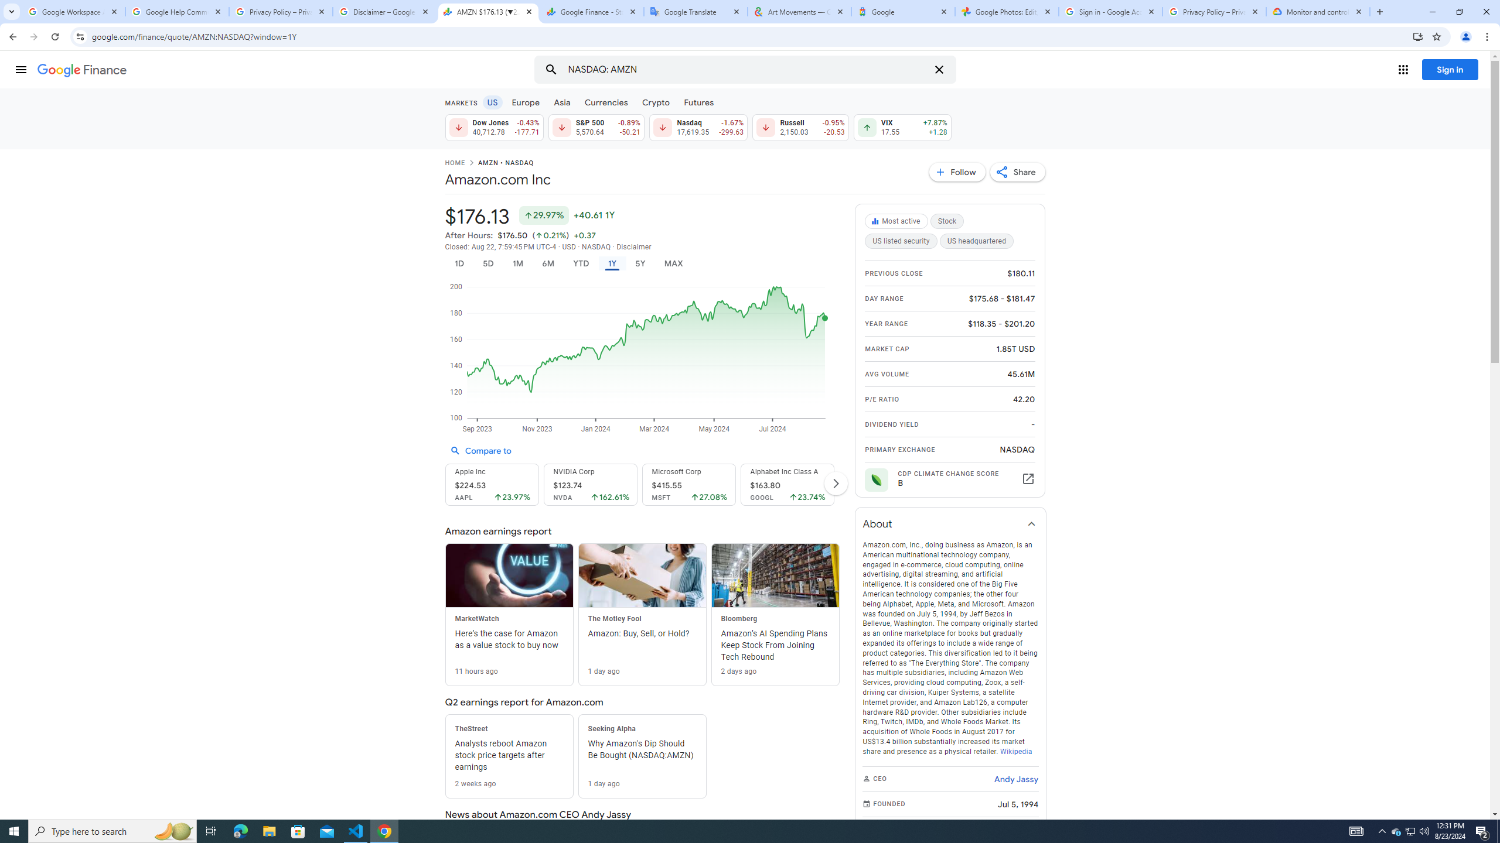 This screenshot has width=1500, height=843. I want to click on Sign in - Google Accounts, so click(1111, 12).